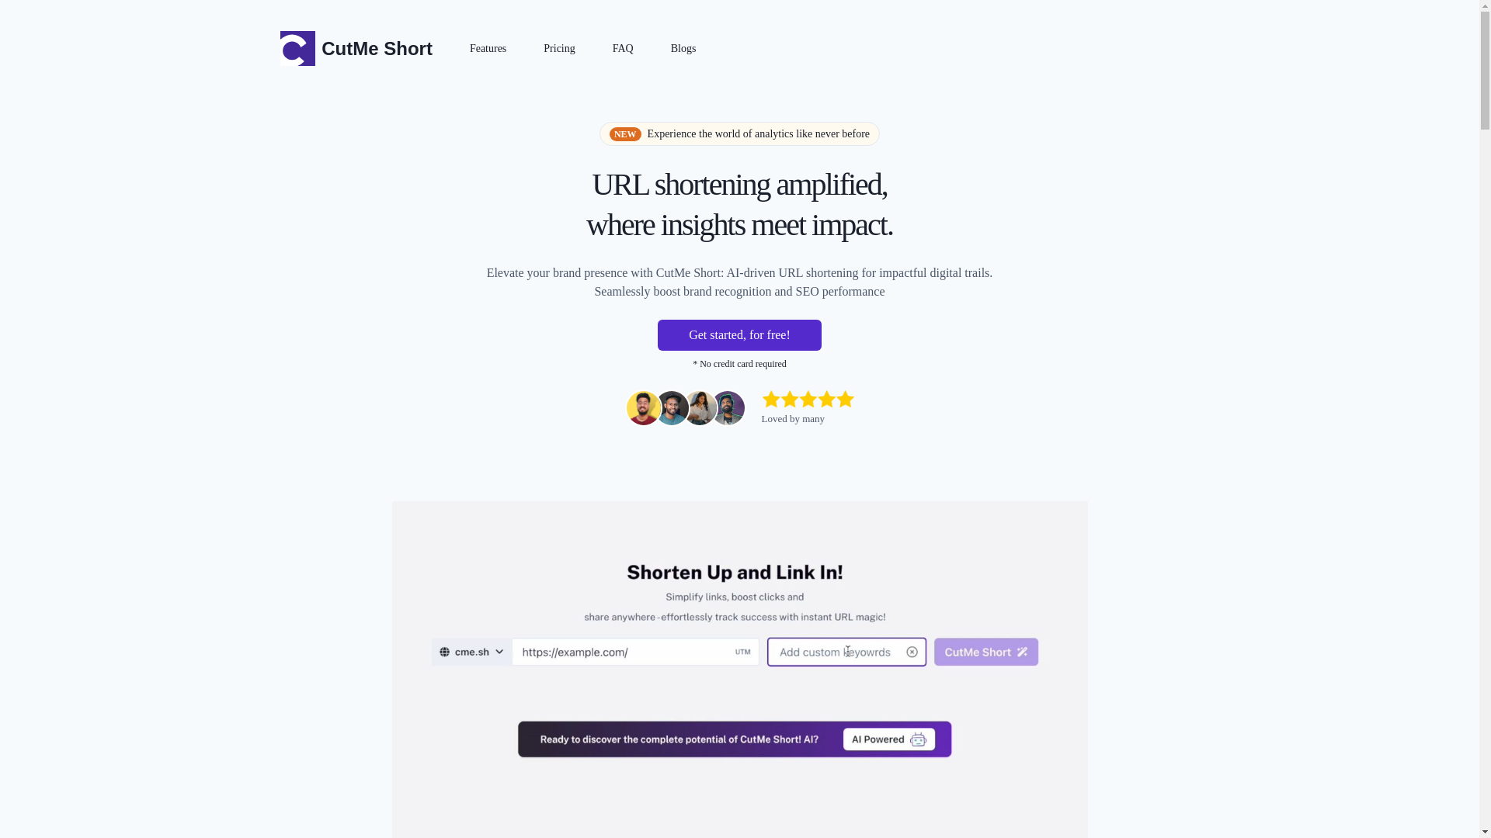 The width and height of the screenshot is (1491, 838). Describe the element at coordinates (356, 48) in the screenshot. I see `CutMe Short` at that location.